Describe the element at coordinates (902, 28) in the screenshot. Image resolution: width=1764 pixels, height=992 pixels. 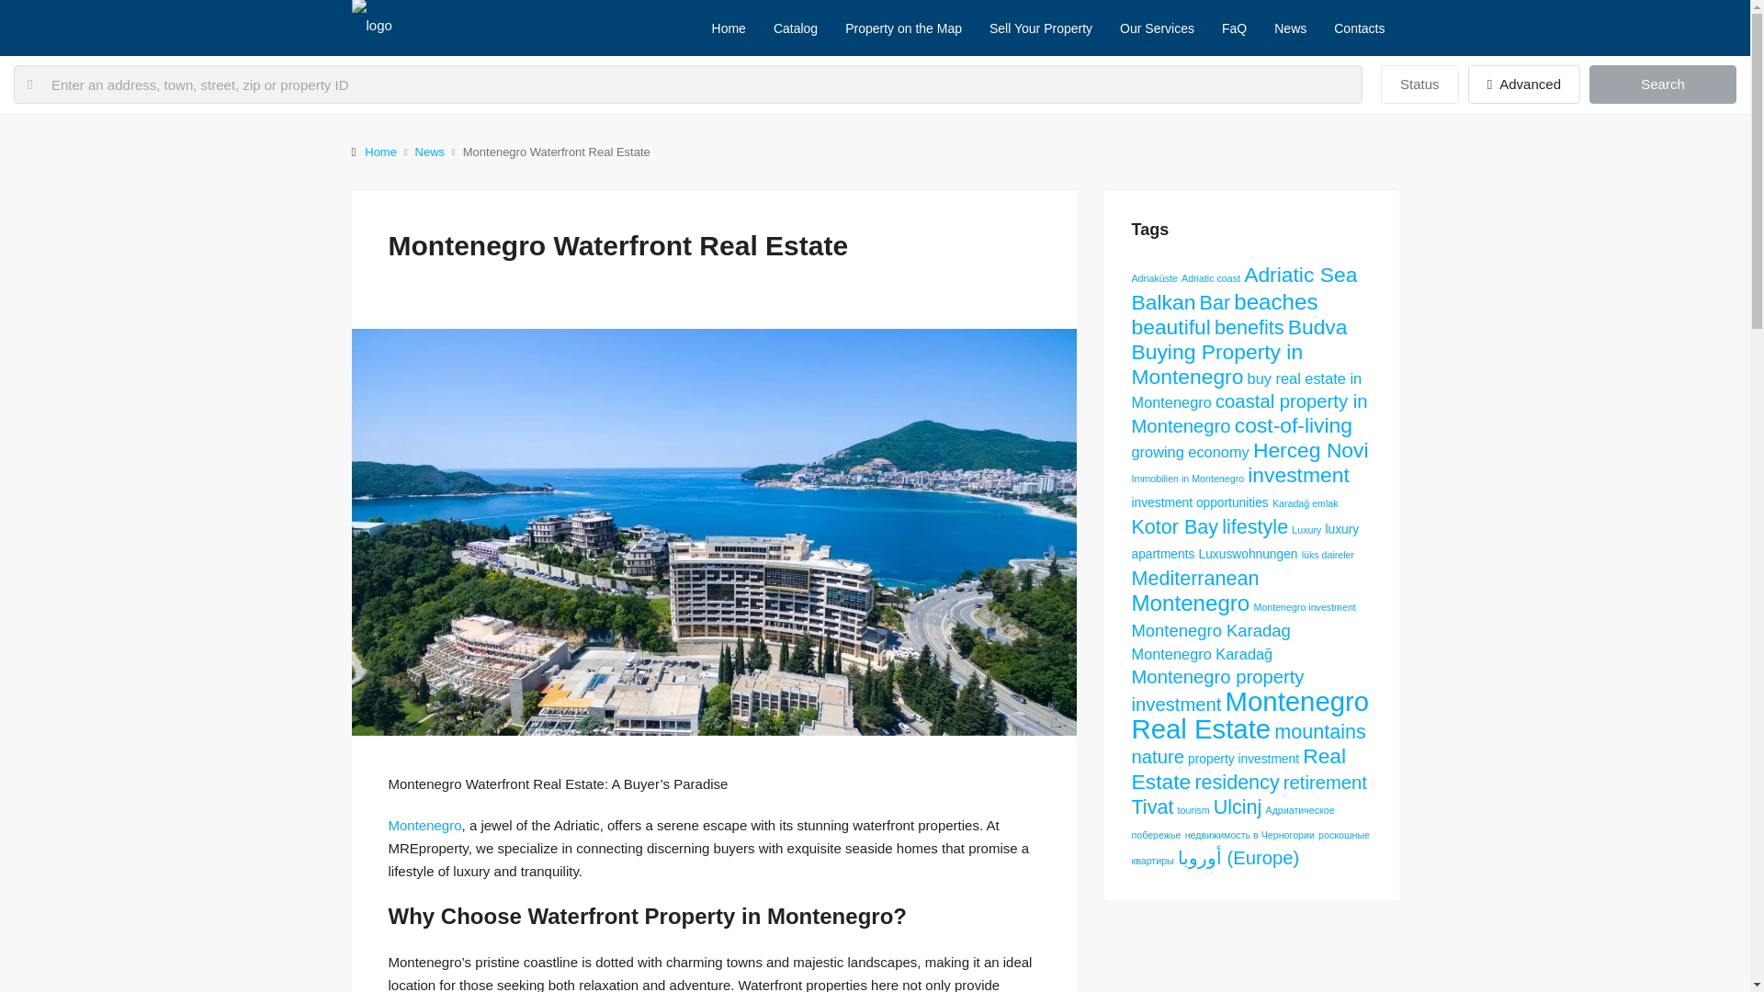
I see `Property on the Map` at that location.